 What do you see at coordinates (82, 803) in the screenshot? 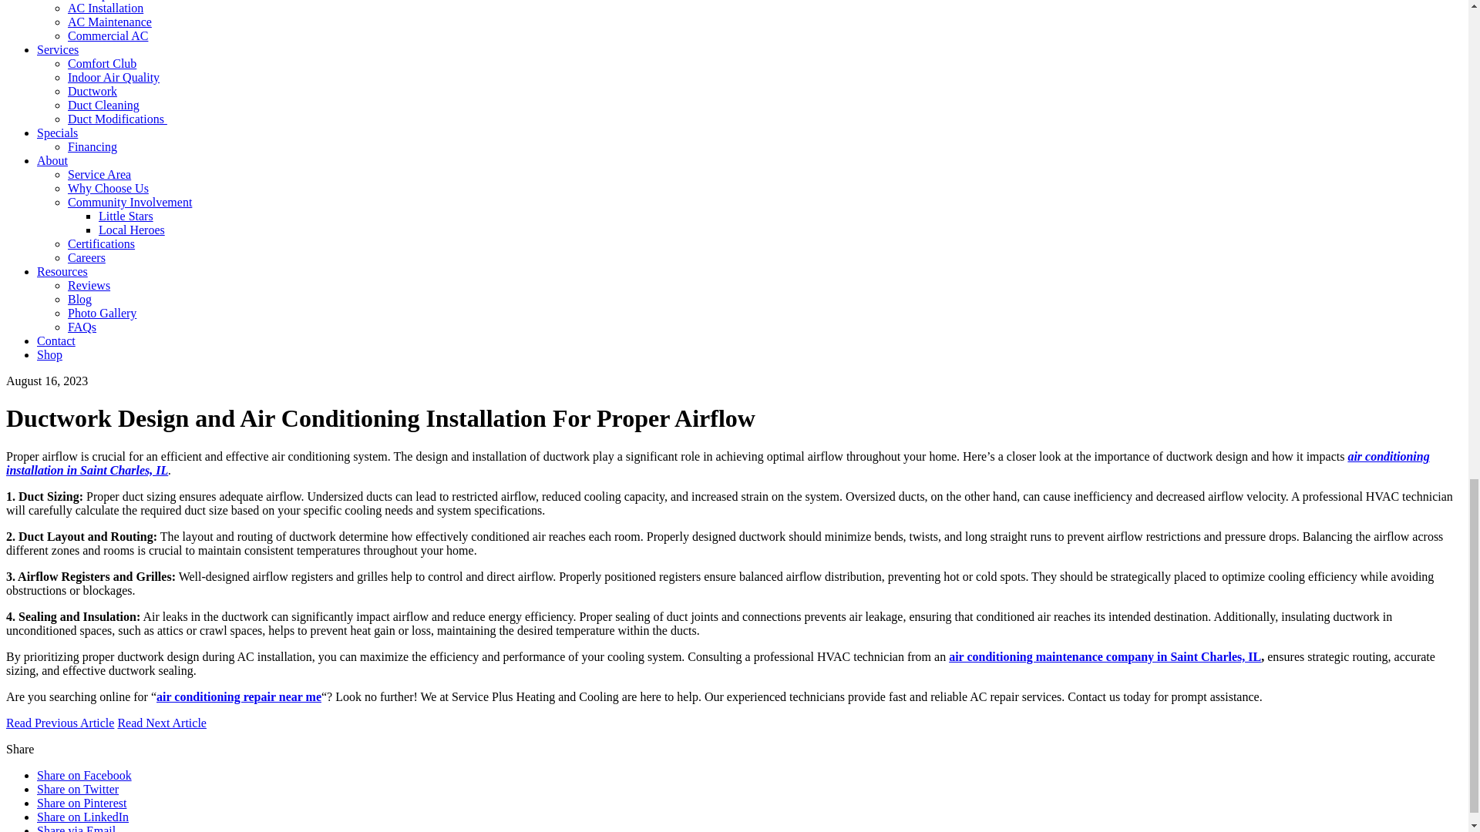
I see `Share on Pinterest` at bounding box center [82, 803].